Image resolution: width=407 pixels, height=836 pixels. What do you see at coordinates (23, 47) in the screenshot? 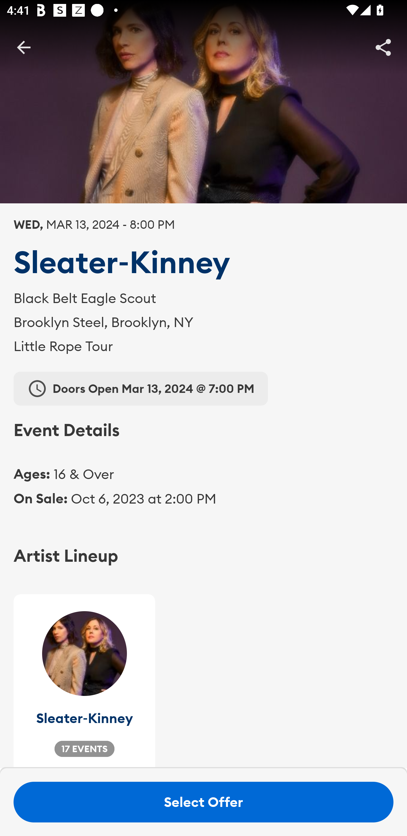
I see `BackButton` at bounding box center [23, 47].